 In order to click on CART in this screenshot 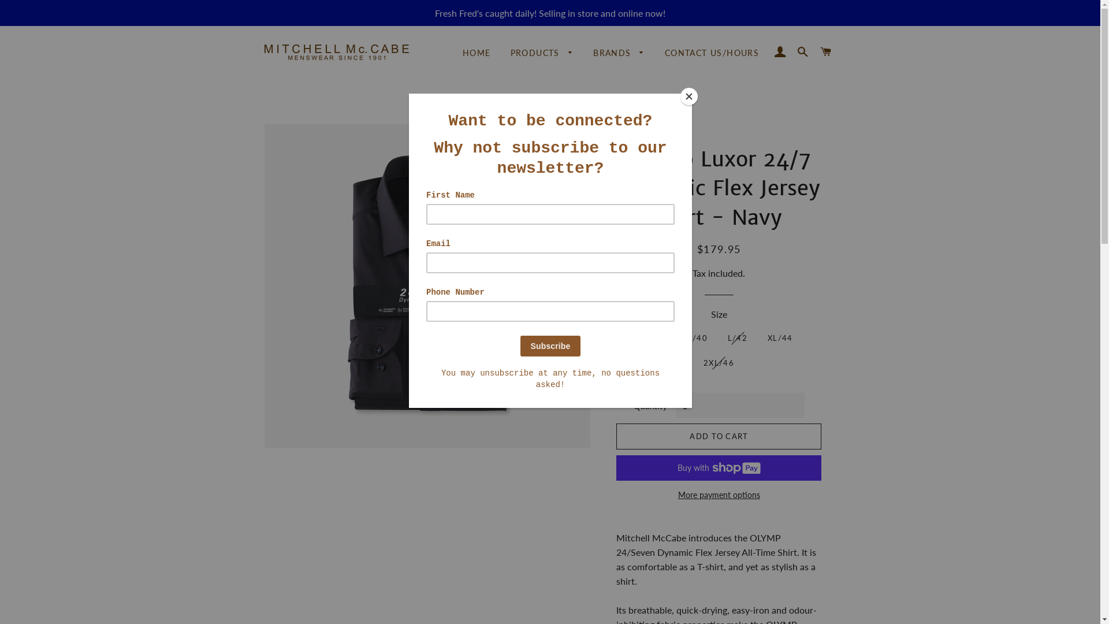, I will do `click(826, 52)`.